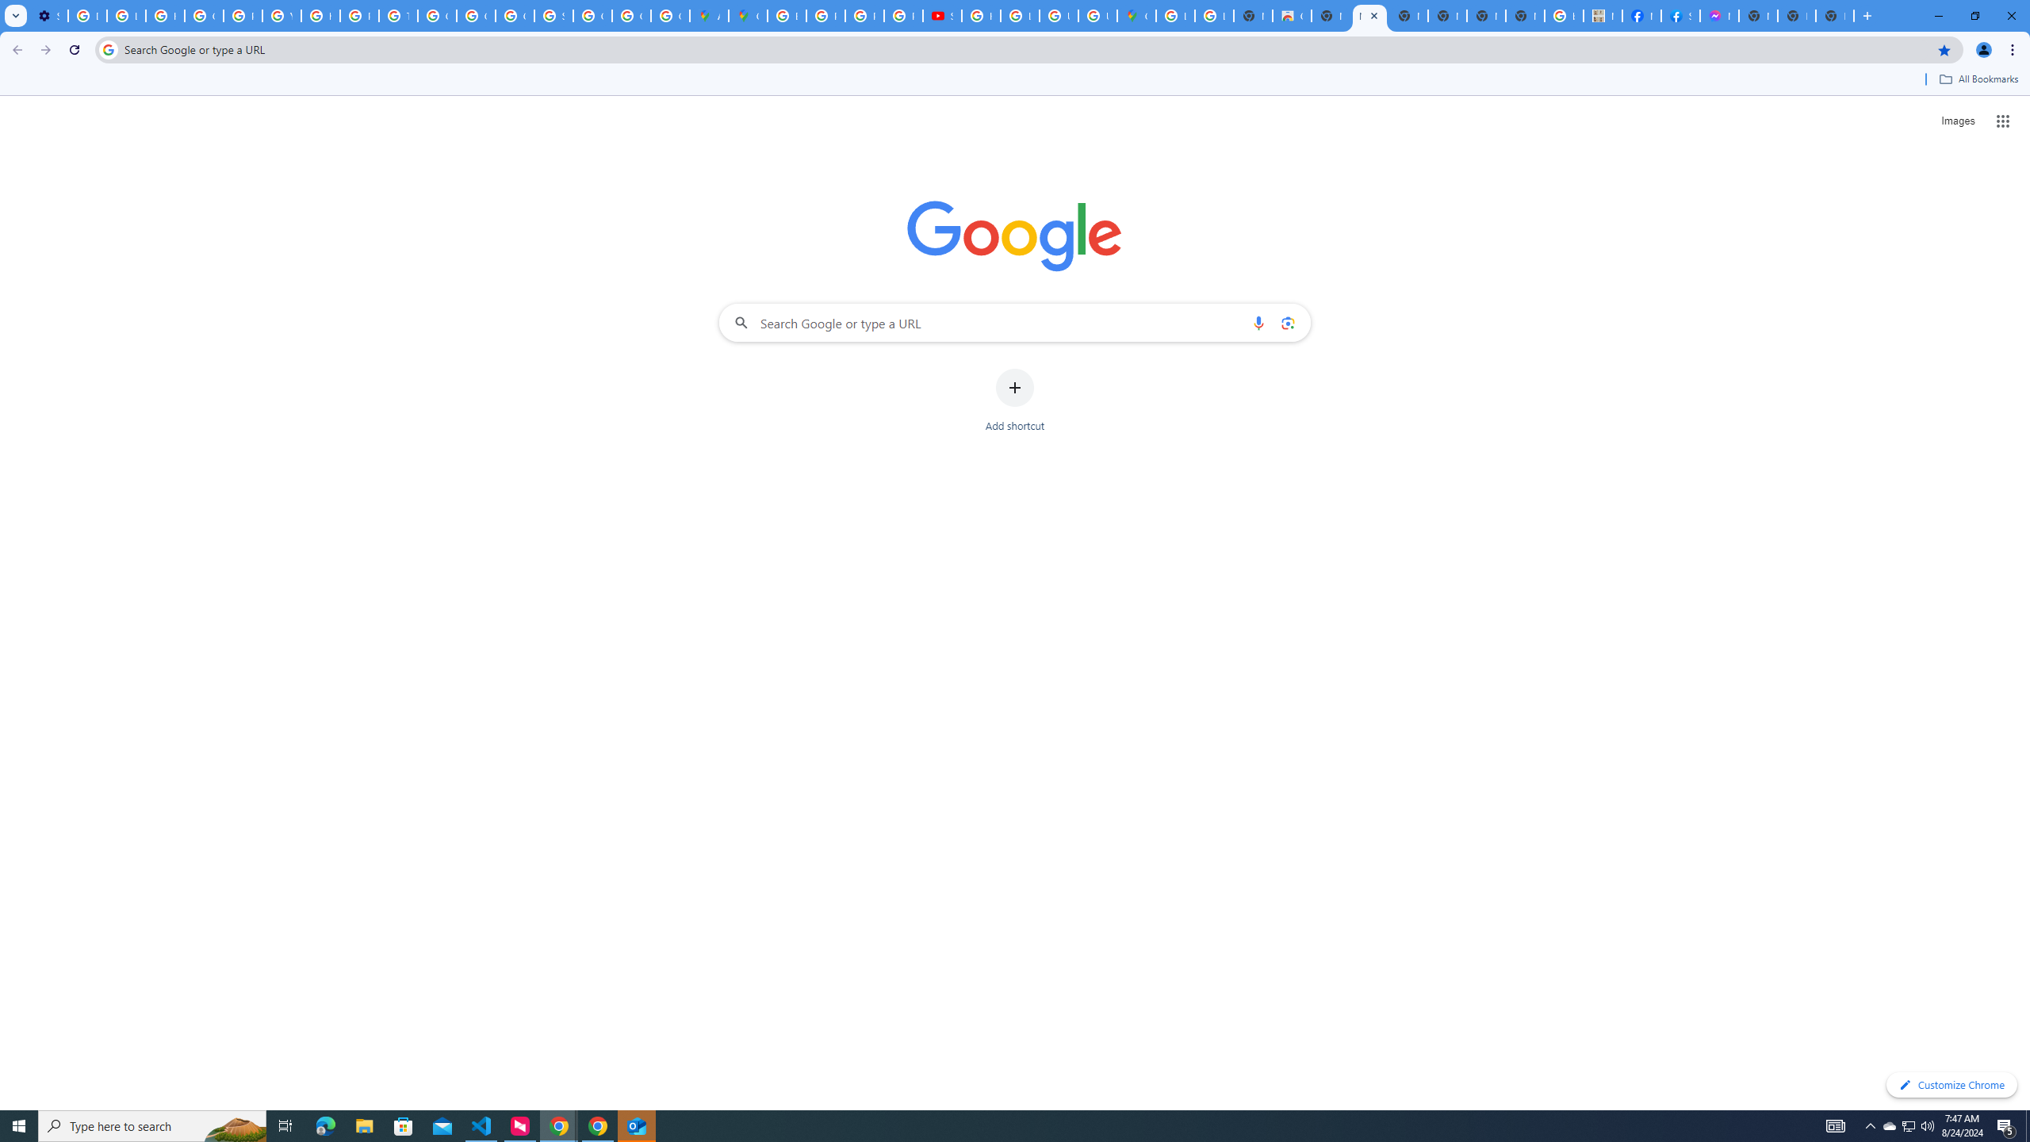 This screenshot has height=1142, width=2030. What do you see at coordinates (1978, 79) in the screenshot?
I see `All Bookmarks` at bounding box center [1978, 79].